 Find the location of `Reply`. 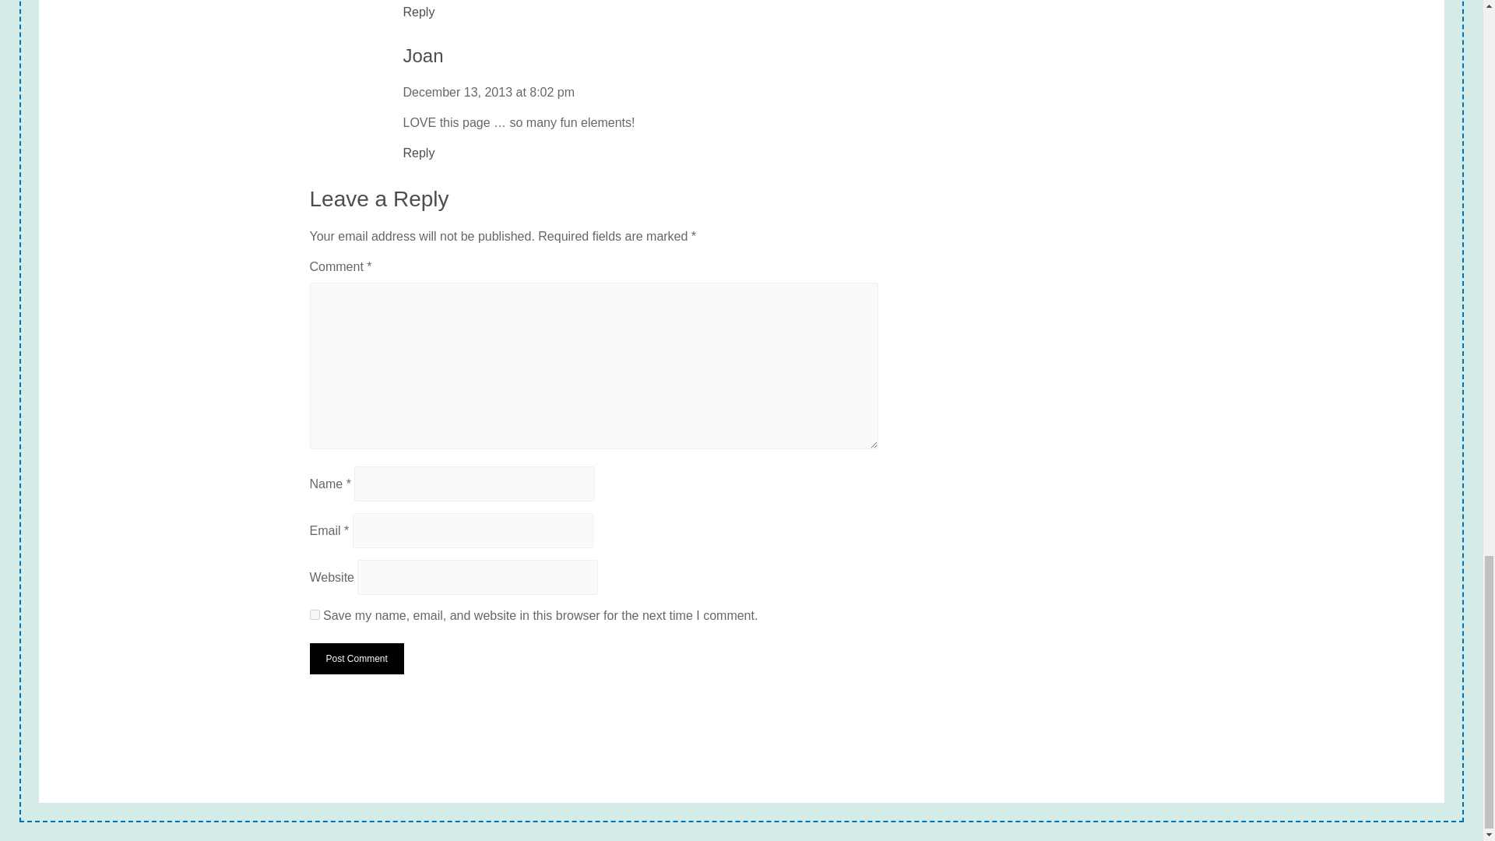

Reply is located at coordinates (419, 12).